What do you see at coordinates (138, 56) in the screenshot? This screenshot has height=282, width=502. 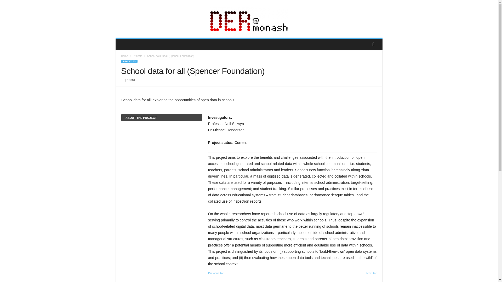 I see `View all posts in Projects` at bounding box center [138, 56].